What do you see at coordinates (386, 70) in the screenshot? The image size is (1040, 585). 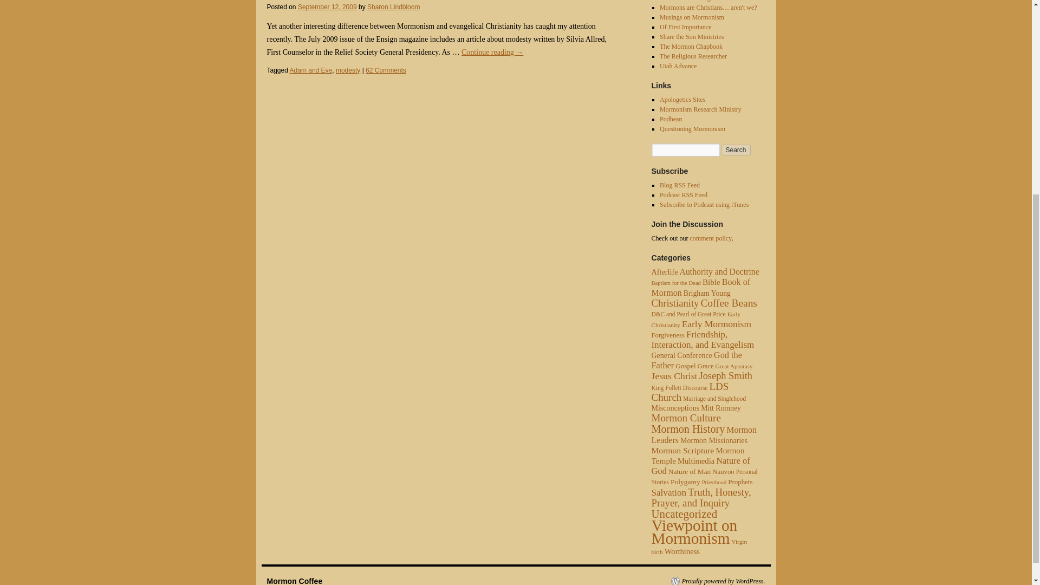 I see `62 Comments` at bounding box center [386, 70].